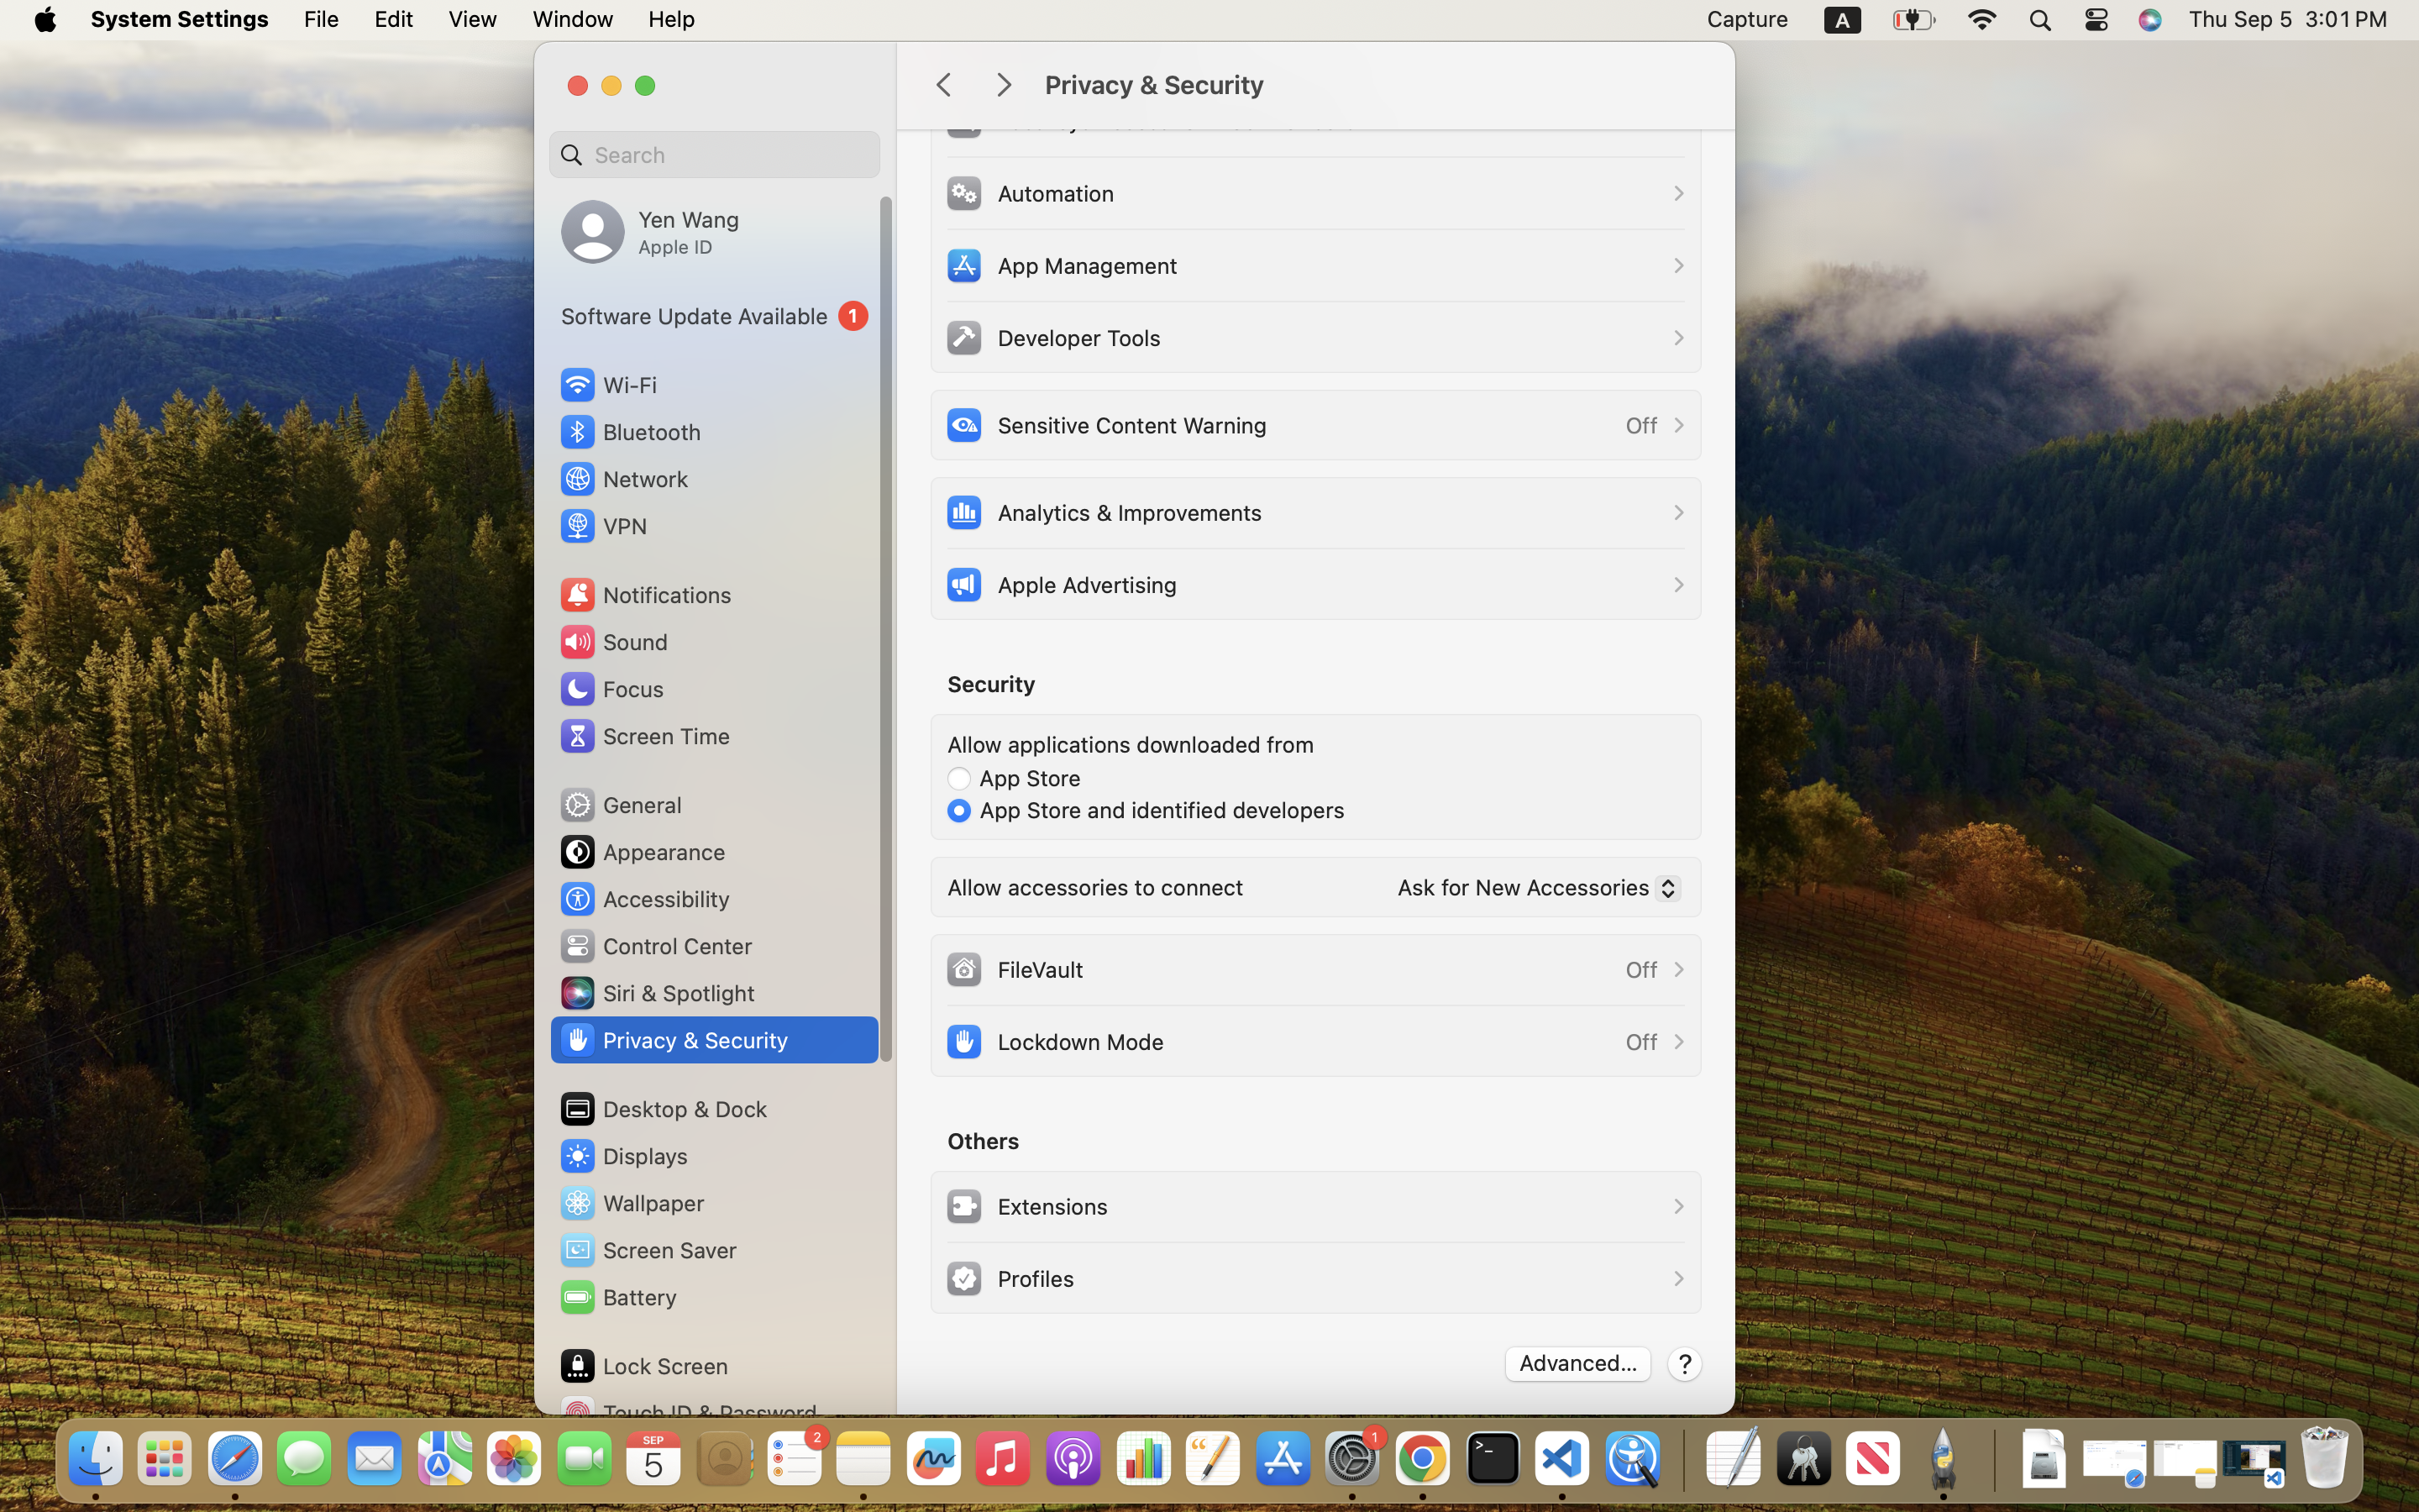 This screenshot has height=1512, width=2419. I want to click on Wallpaper, so click(631, 1203).